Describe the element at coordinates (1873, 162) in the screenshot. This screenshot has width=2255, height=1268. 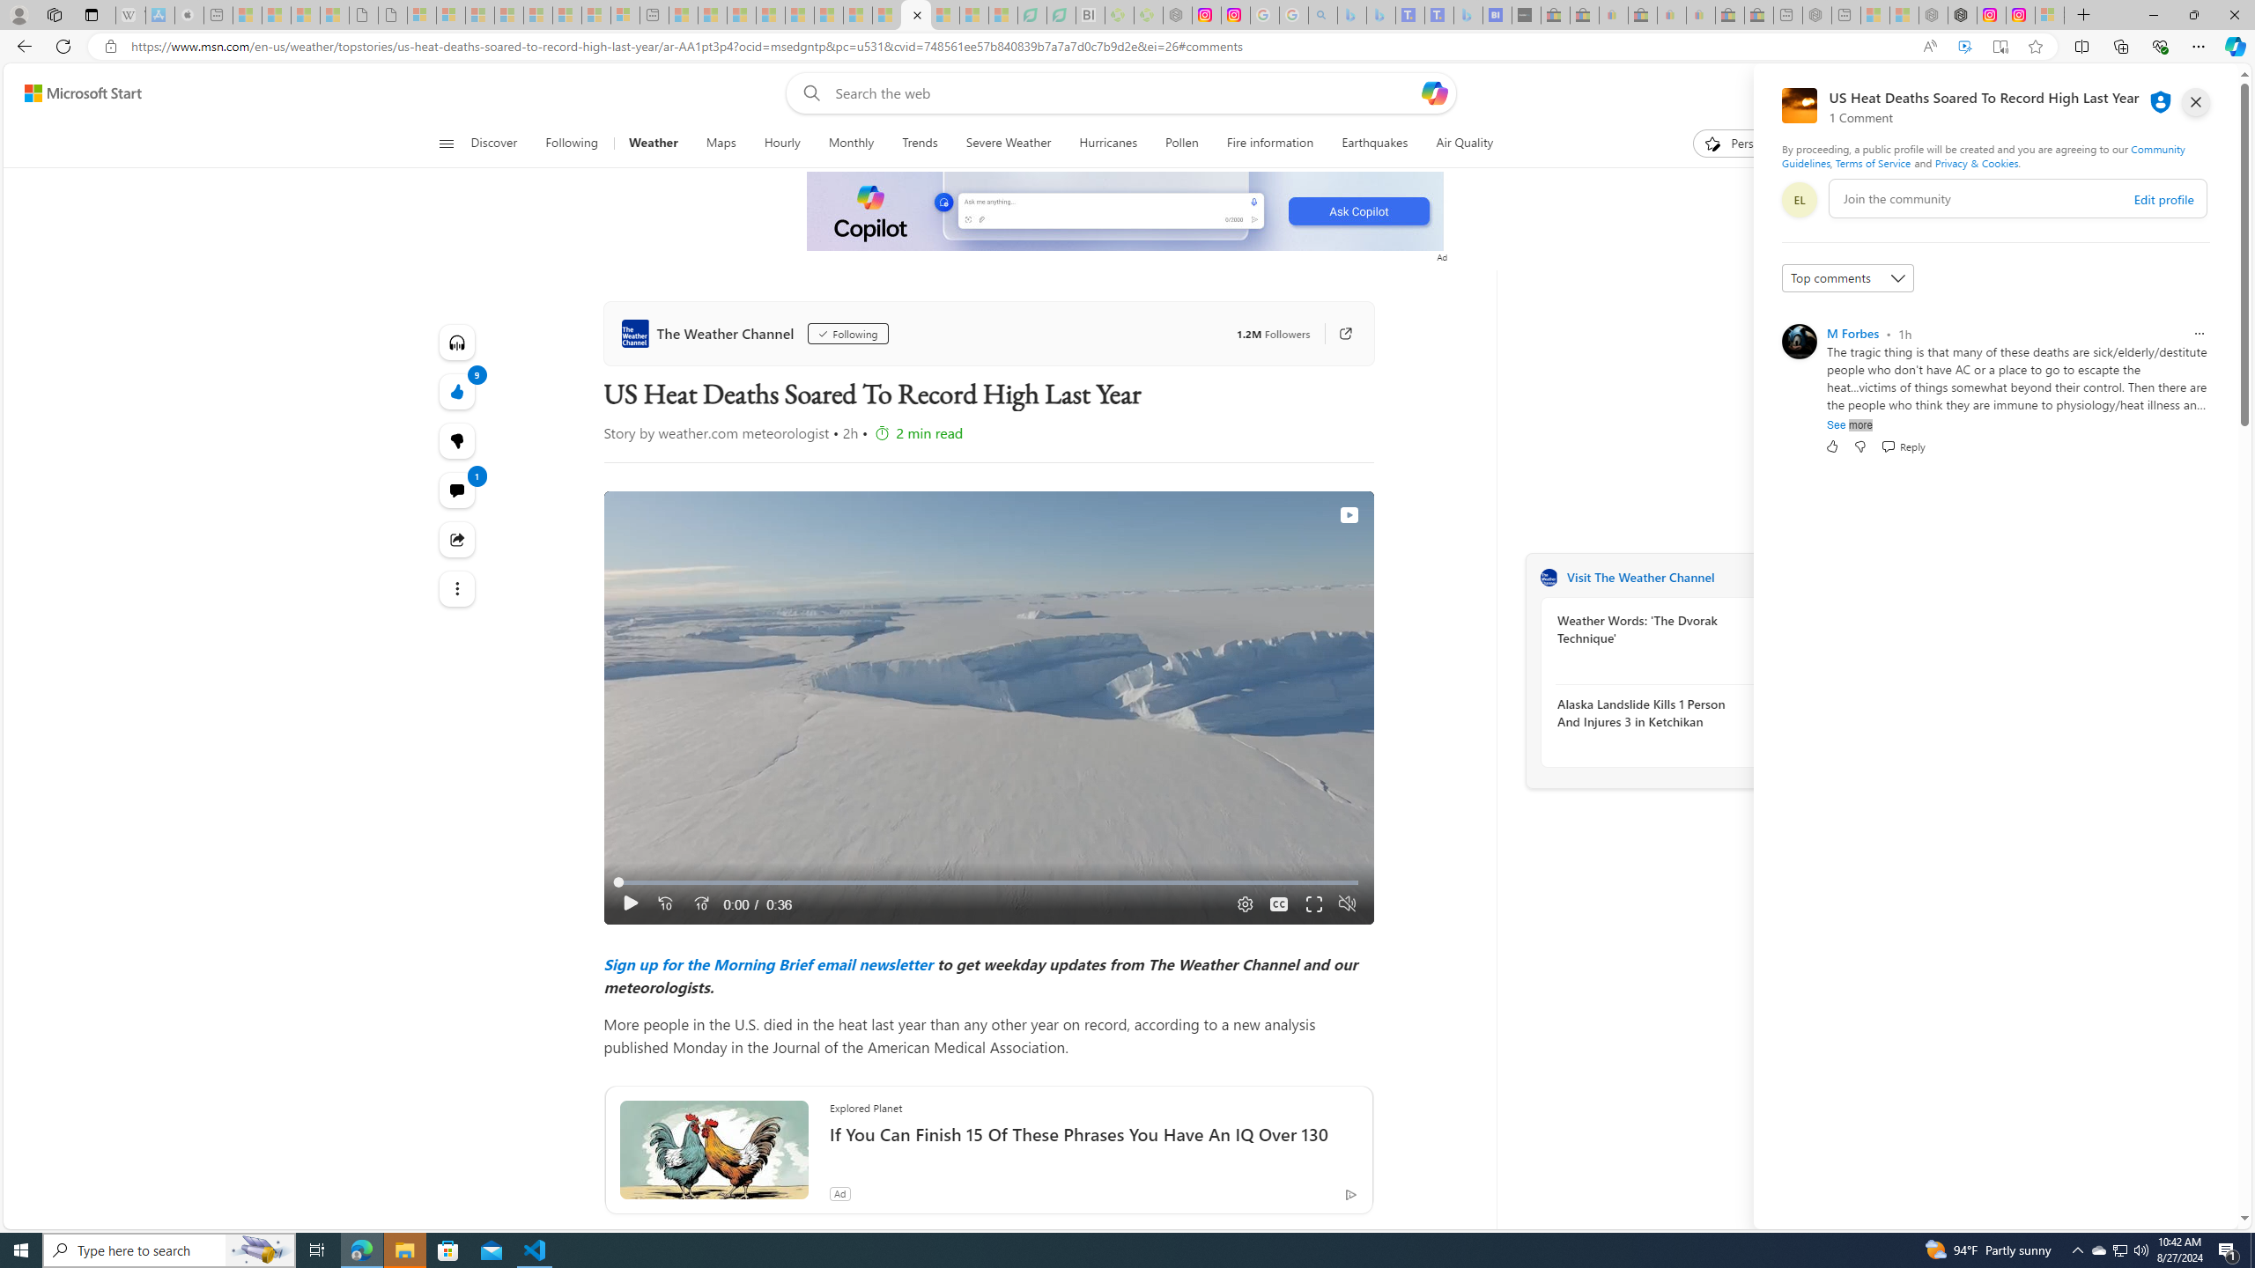
I see `Terms of Service` at that location.